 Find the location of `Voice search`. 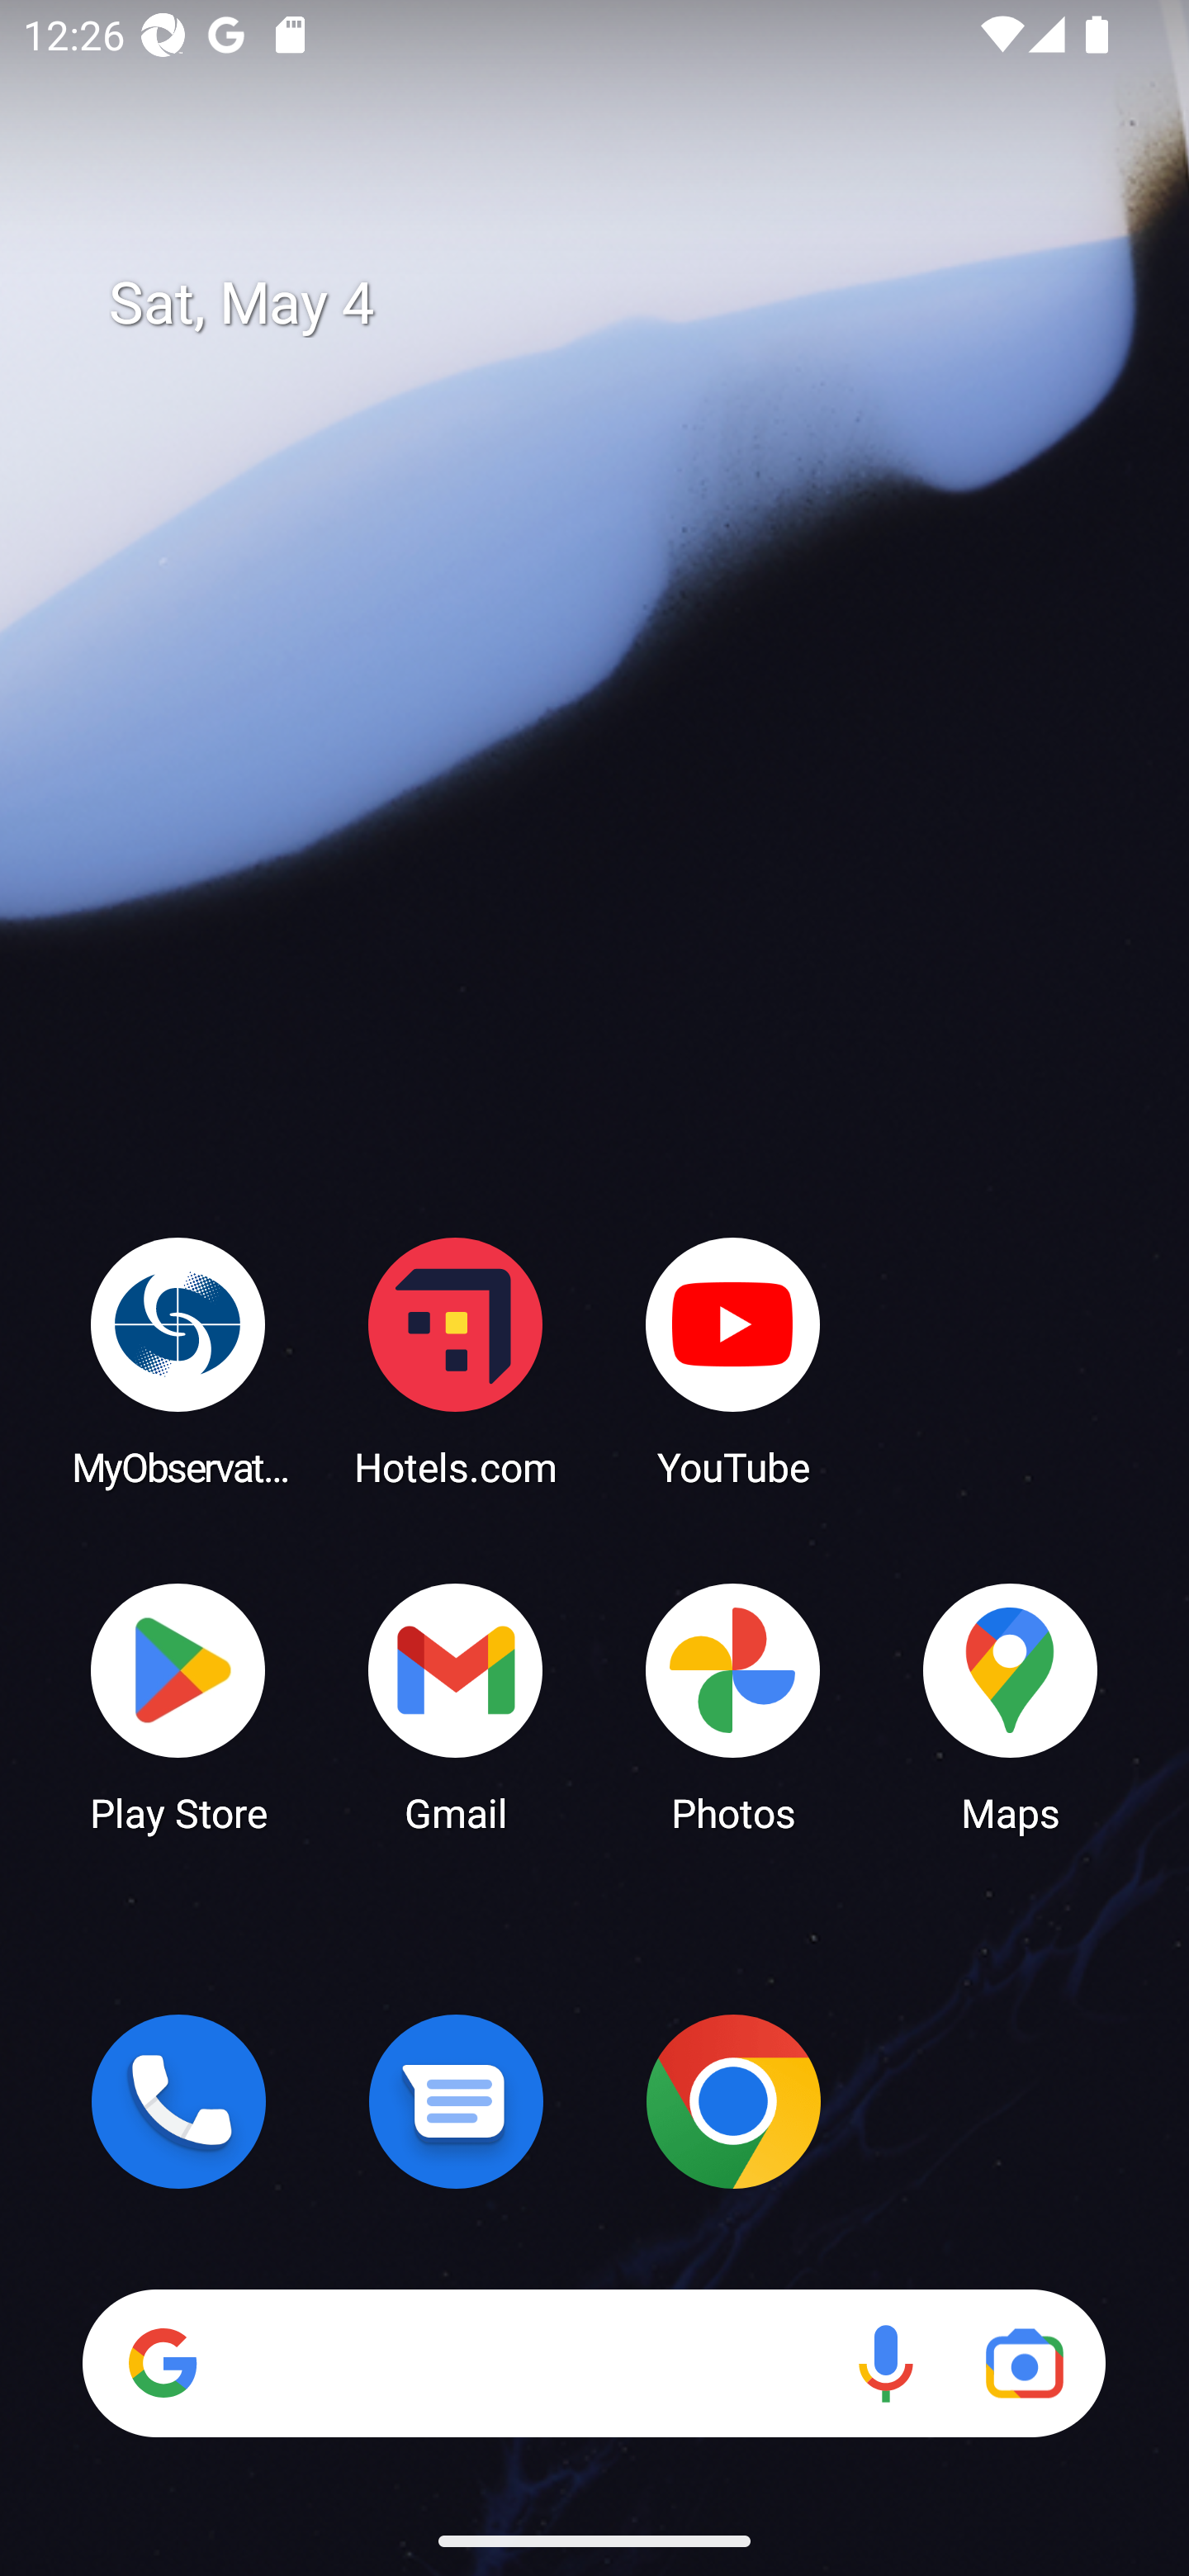

Voice search is located at coordinates (885, 2363).